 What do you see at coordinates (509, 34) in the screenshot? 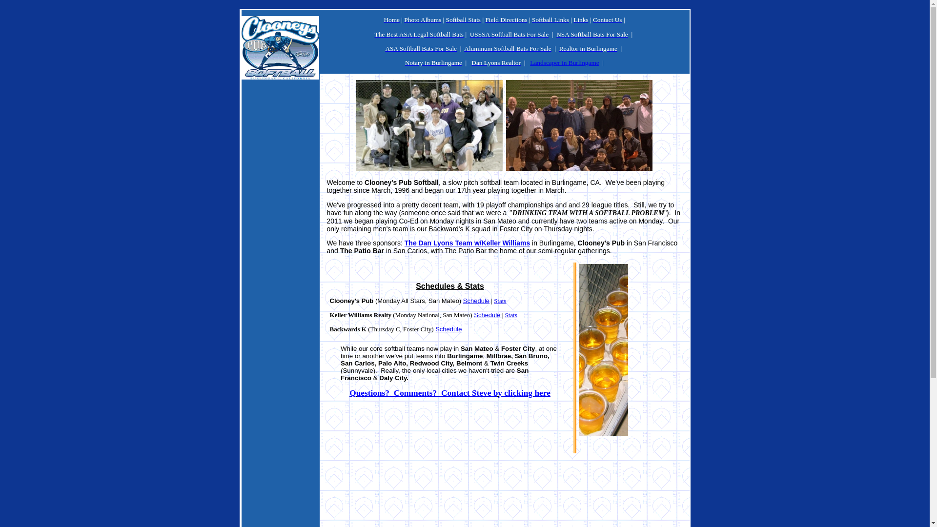
I see `USSSA Softball Bats For Sale` at bounding box center [509, 34].